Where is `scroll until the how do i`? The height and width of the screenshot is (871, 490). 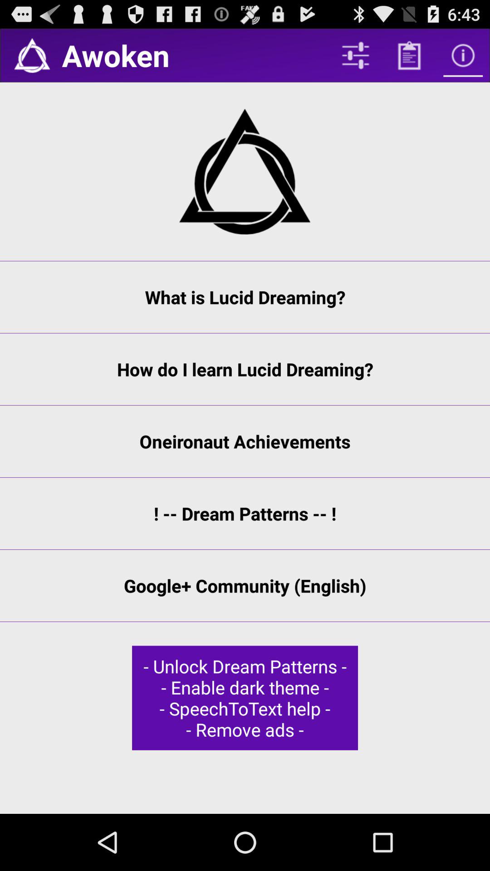
scroll until the how do i is located at coordinates (245, 369).